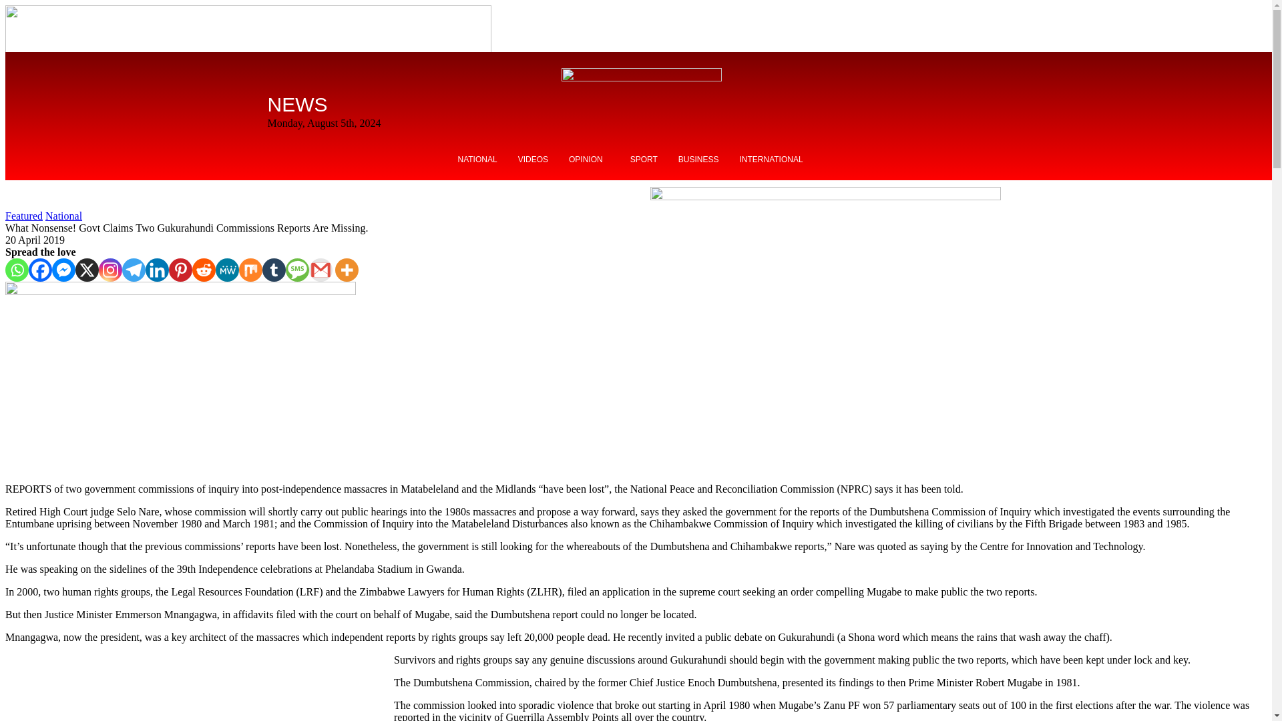 The width and height of the screenshot is (1282, 721). I want to click on OPINION, so click(589, 160).